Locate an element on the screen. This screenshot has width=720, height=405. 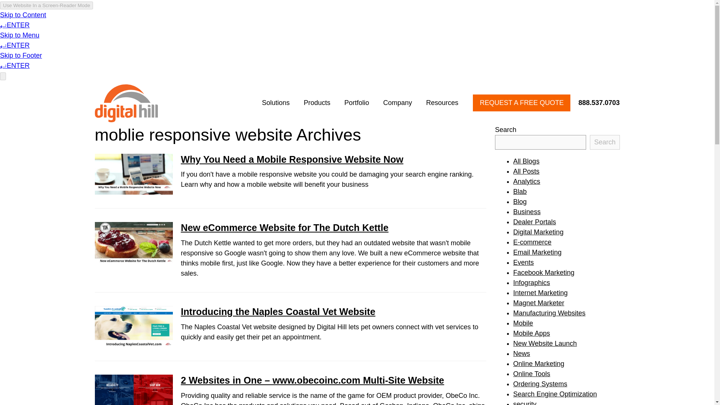
Blog is located at coordinates (520, 202).